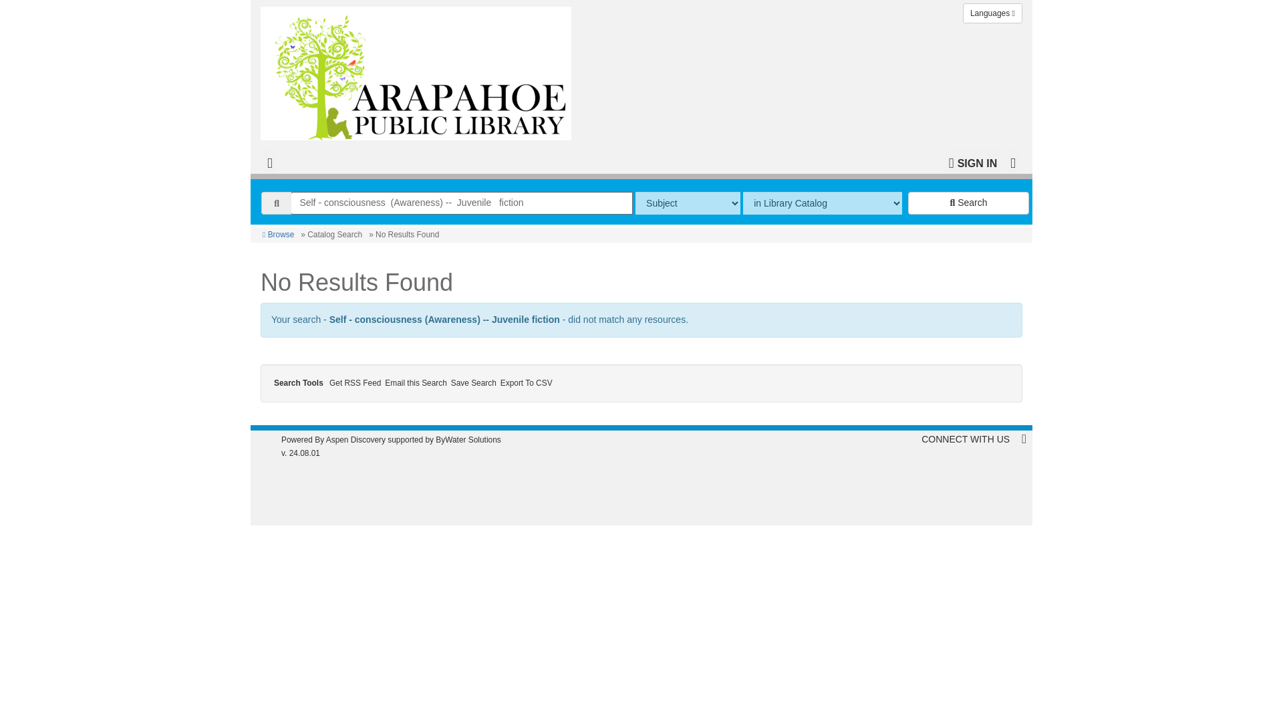 This screenshot has width=1283, height=722. Describe the element at coordinates (419, 70) in the screenshot. I see `Return to Catalog Home` at that location.